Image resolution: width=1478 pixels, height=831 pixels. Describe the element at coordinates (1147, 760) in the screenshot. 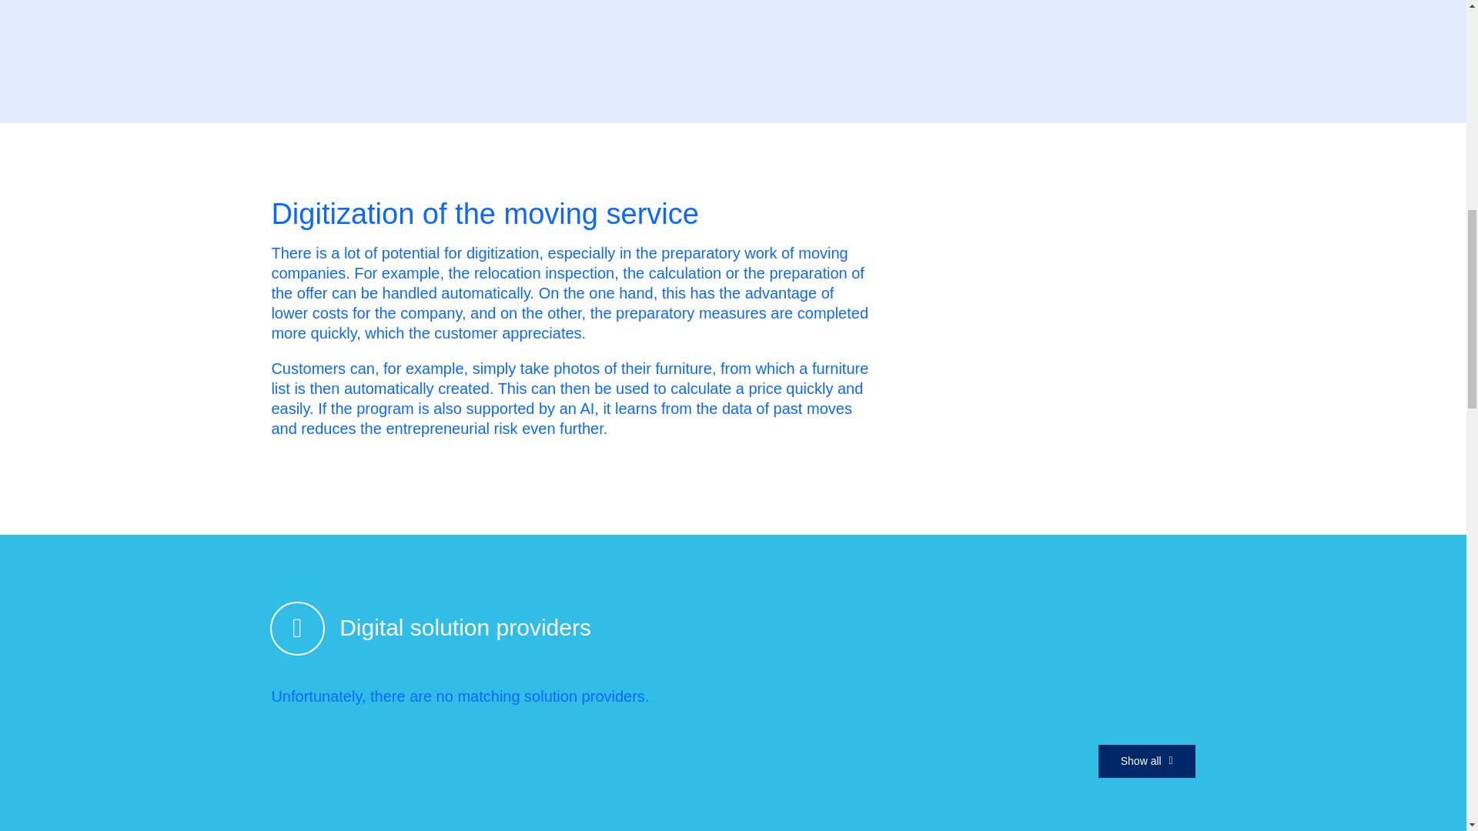

I see `Show all` at that location.